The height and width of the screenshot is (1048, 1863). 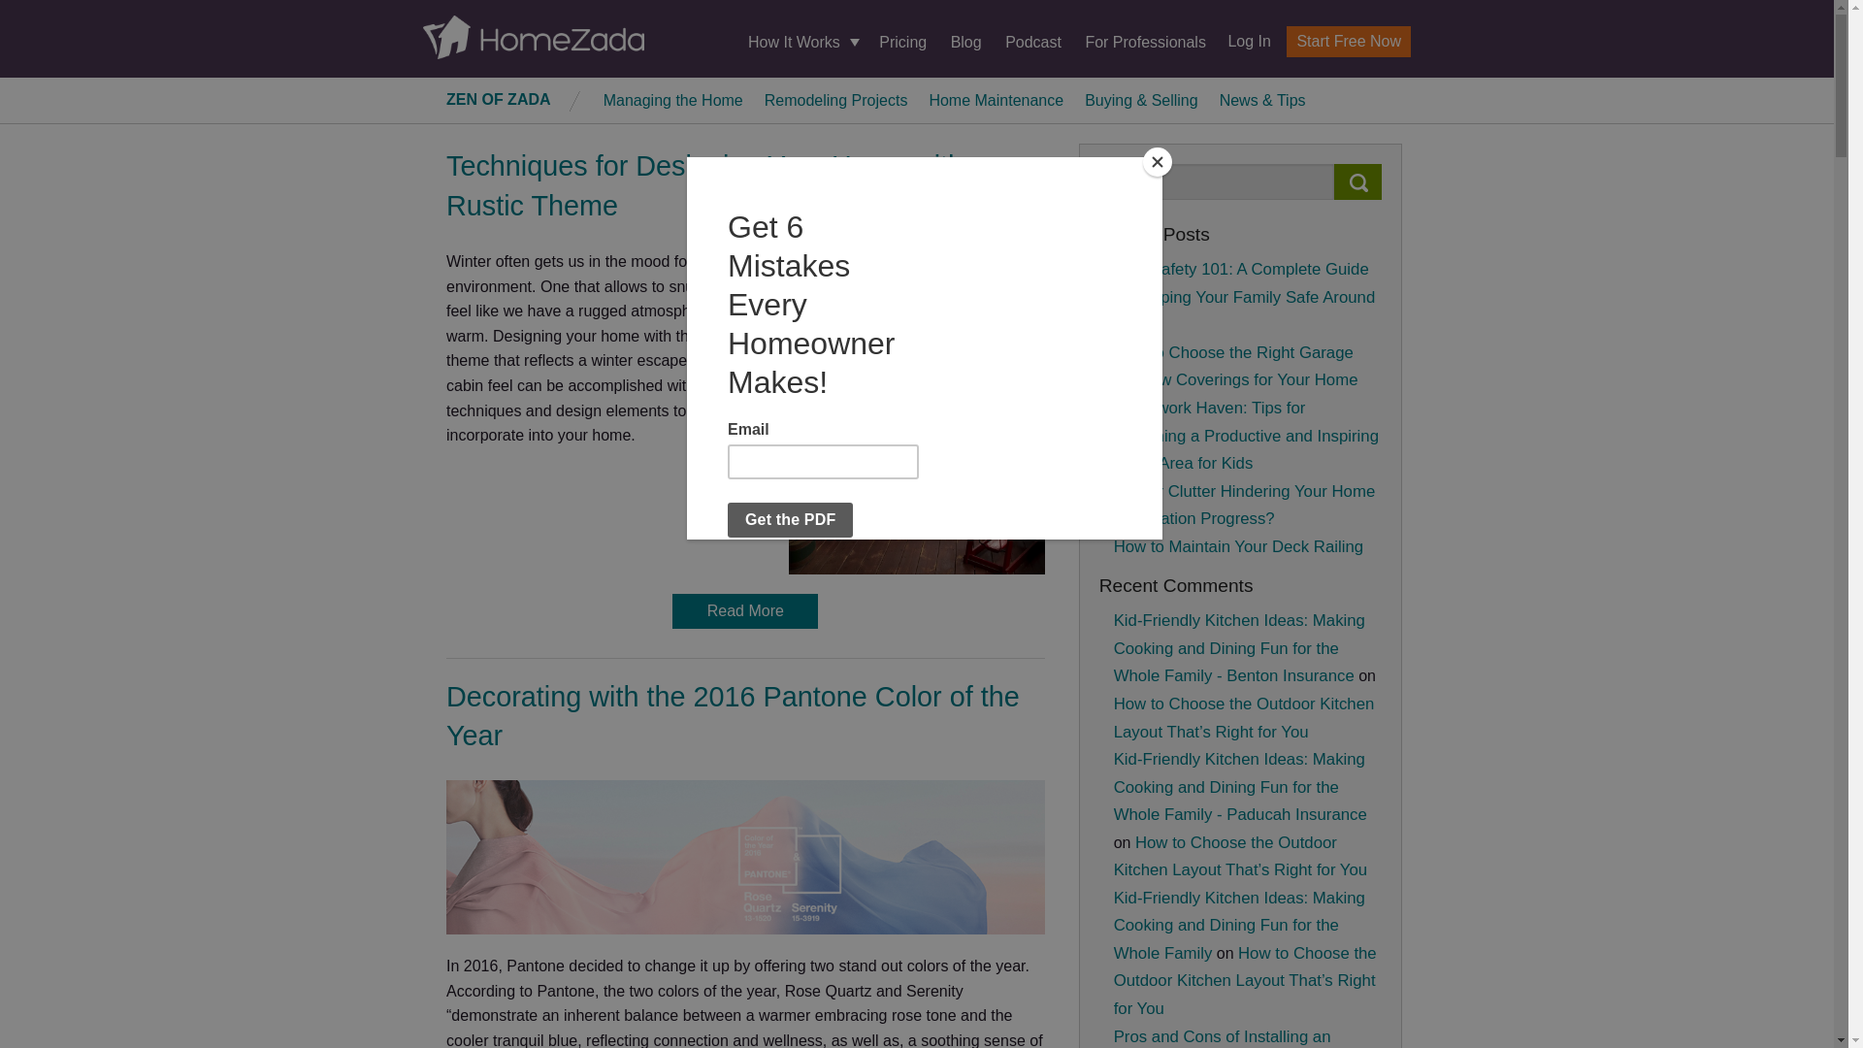 I want to click on Decorating with the 2016 Pantone Color of the Year, so click(x=733, y=716).